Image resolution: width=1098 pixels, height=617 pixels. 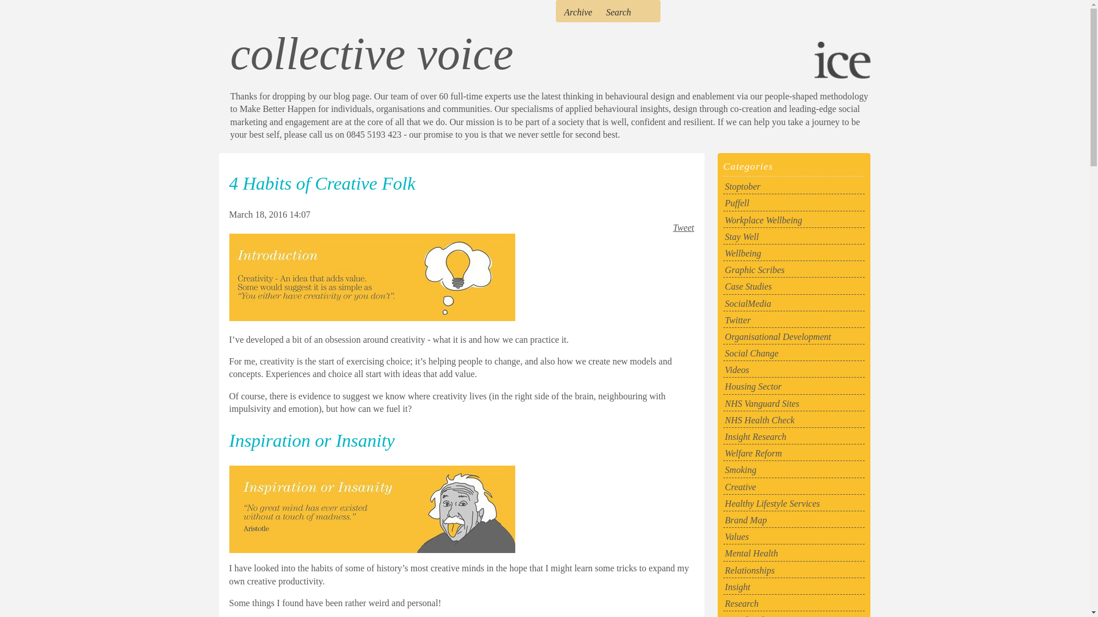 What do you see at coordinates (794, 452) in the screenshot?
I see `Welfare Reform` at bounding box center [794, 452].